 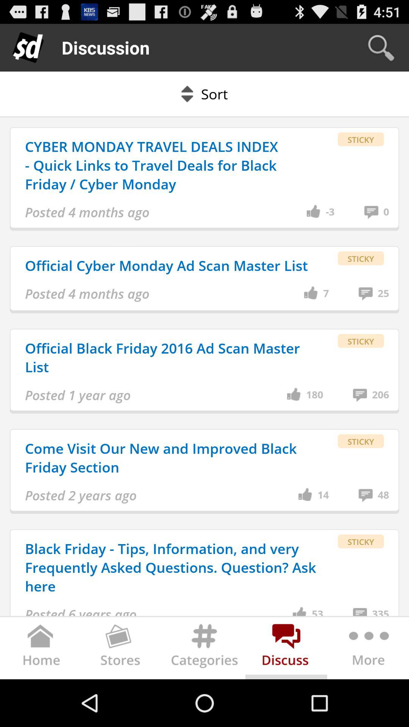 What do you see at coordinates (78, 395) in the screenshot?
I see `press item below official black friday app` at bounding box center [78, 395].